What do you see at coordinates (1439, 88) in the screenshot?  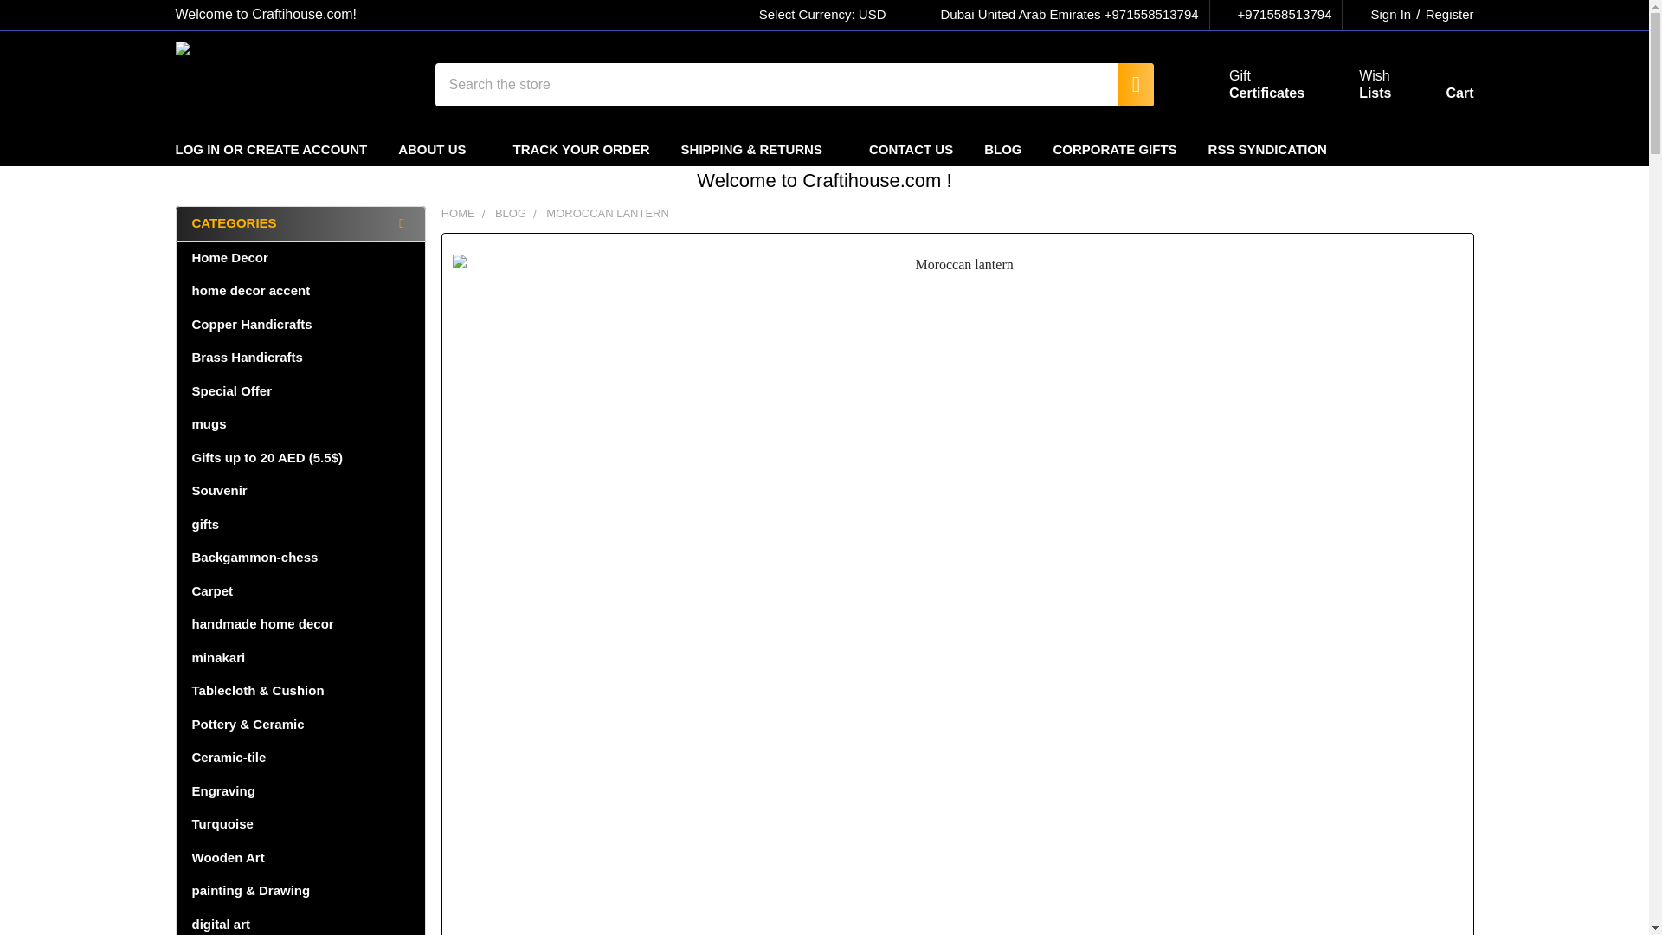 I see `Cart` at bounding box center [1439, 88].